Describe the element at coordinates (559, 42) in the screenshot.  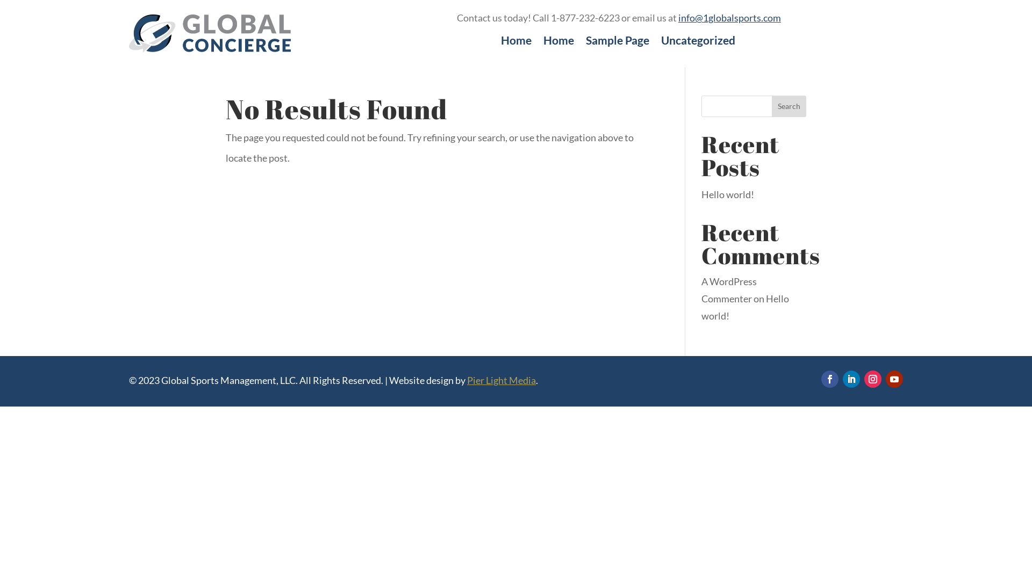
I see `Home` at that location.